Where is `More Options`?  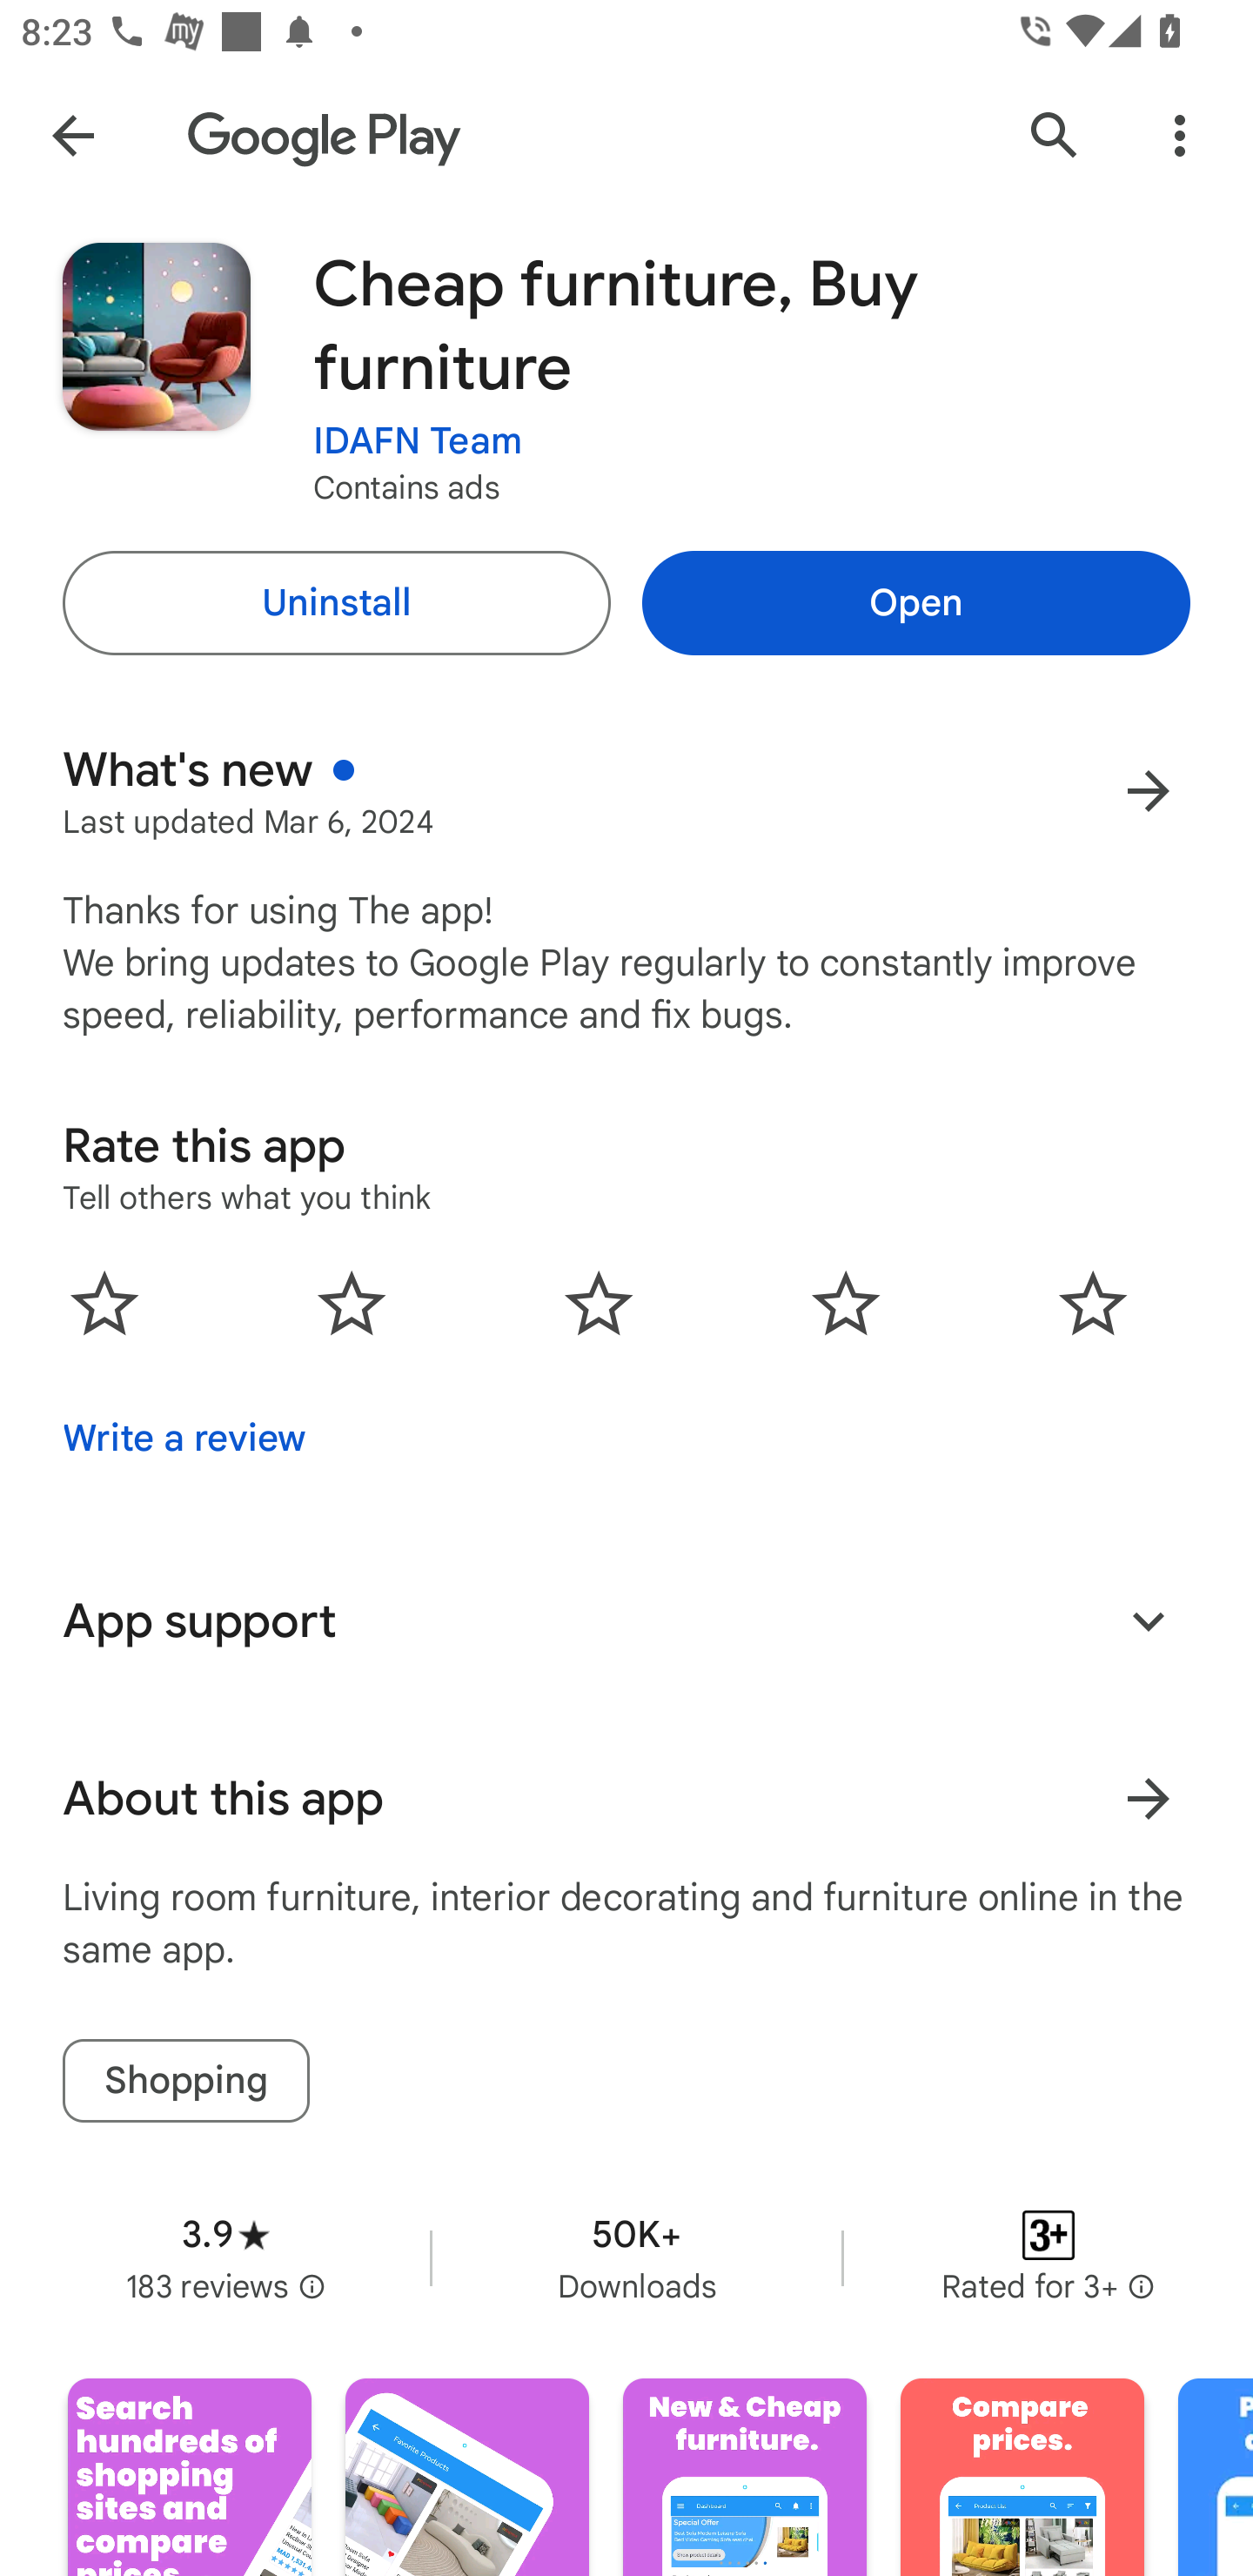
More Options is located at coordinates (1180, 134).